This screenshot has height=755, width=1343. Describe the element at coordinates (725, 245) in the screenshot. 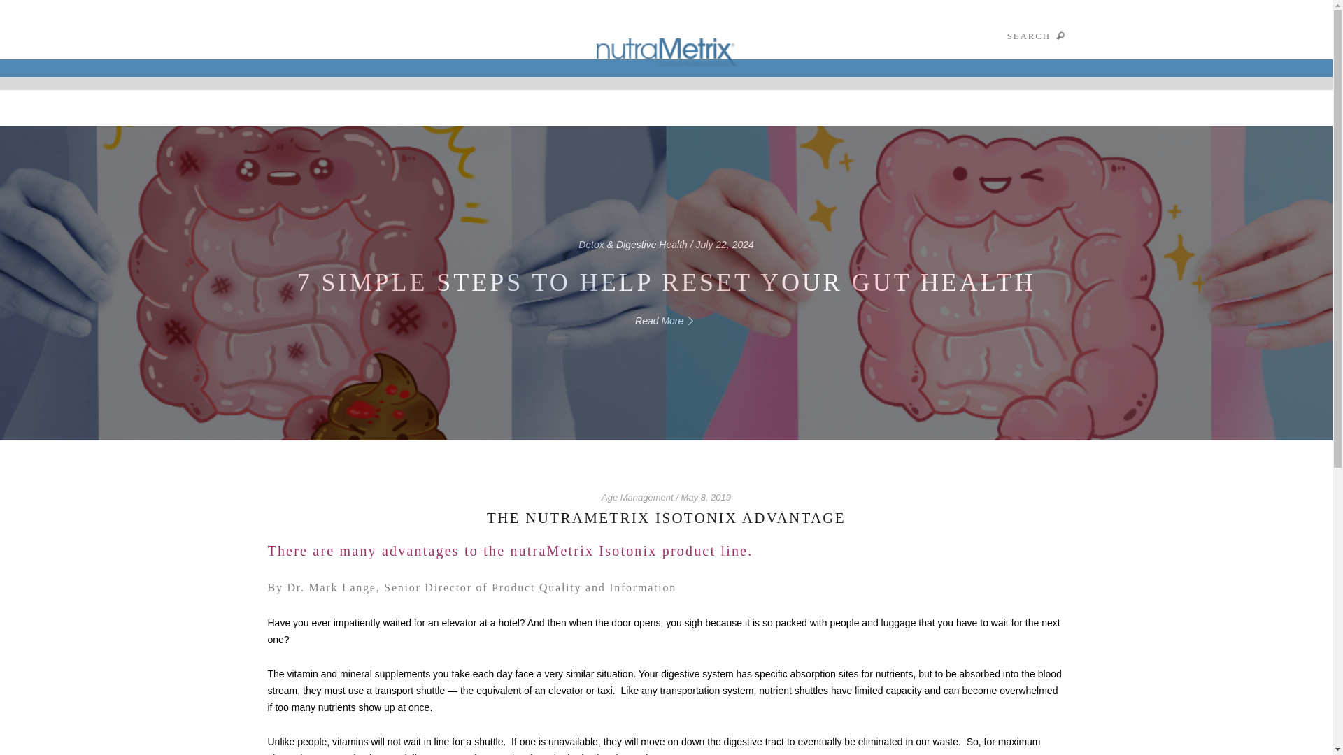

I see `July 22, 2024` at that location.